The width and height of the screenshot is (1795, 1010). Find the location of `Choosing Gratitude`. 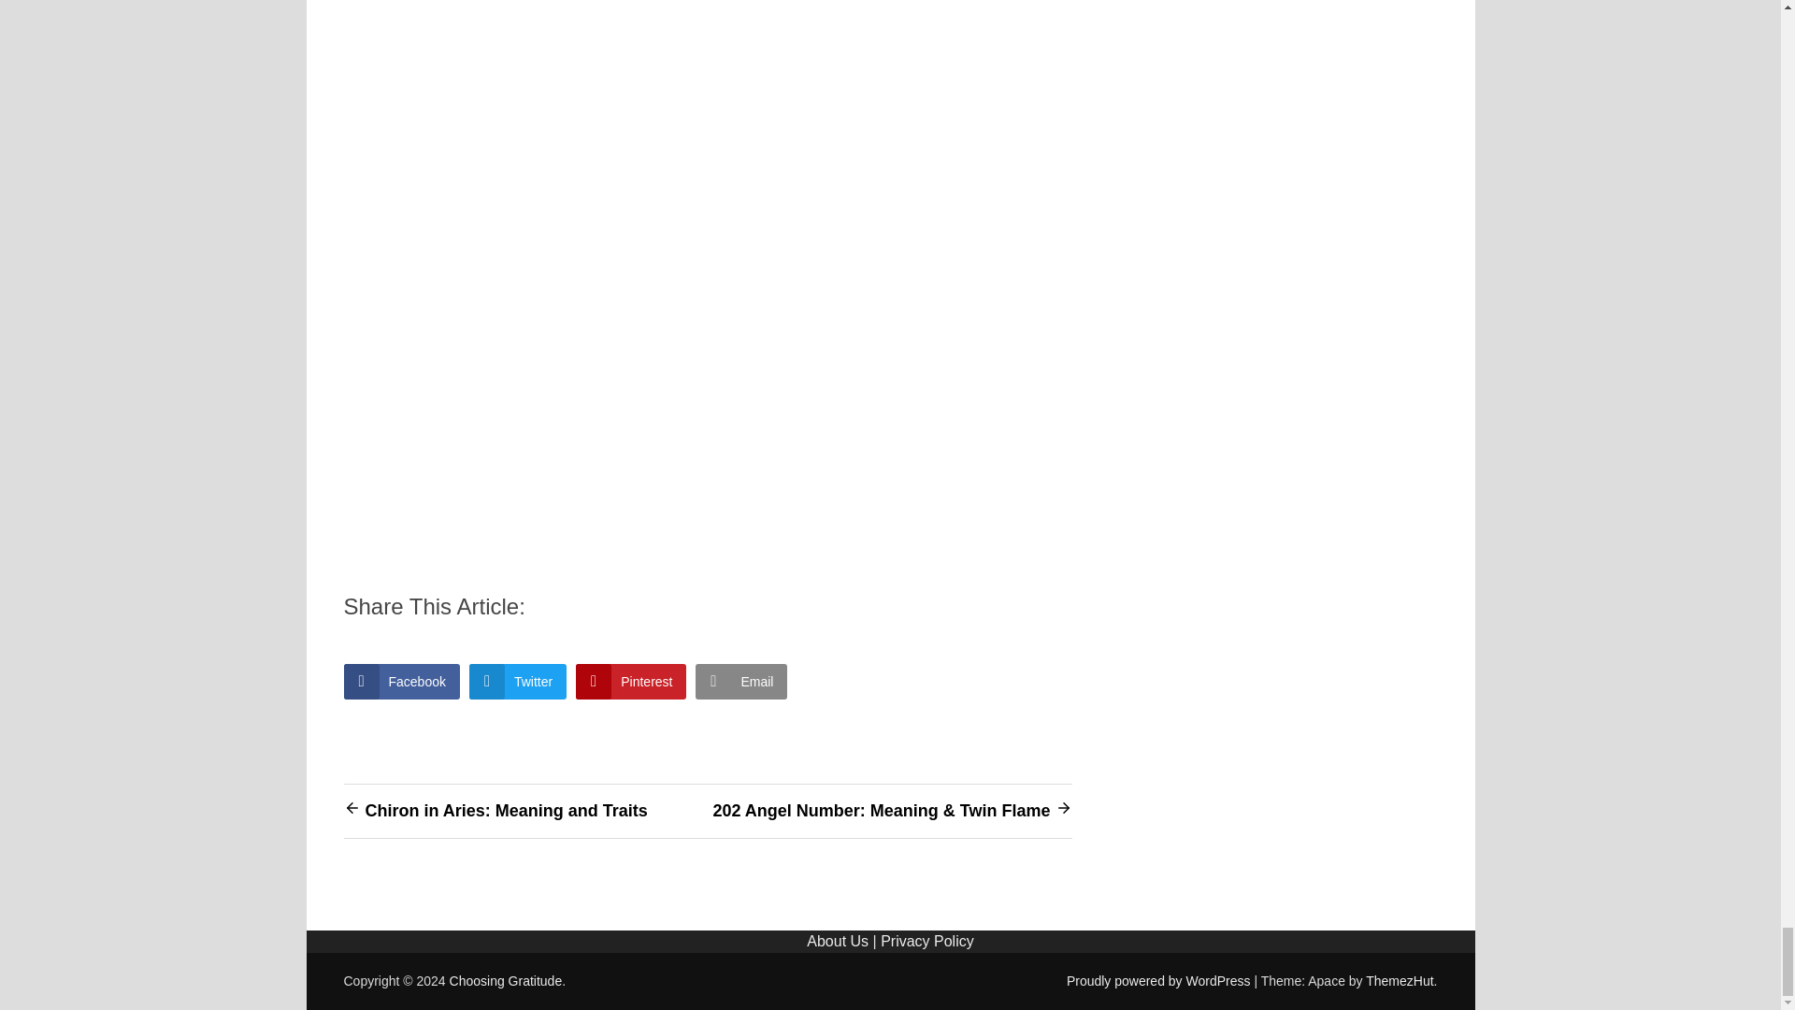

Choosing Gratitude is located at coordinates (507, 981).